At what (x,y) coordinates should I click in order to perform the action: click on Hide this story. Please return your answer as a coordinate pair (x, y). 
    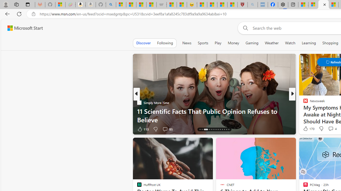
    Looking at the image, I should click on (312, 144).